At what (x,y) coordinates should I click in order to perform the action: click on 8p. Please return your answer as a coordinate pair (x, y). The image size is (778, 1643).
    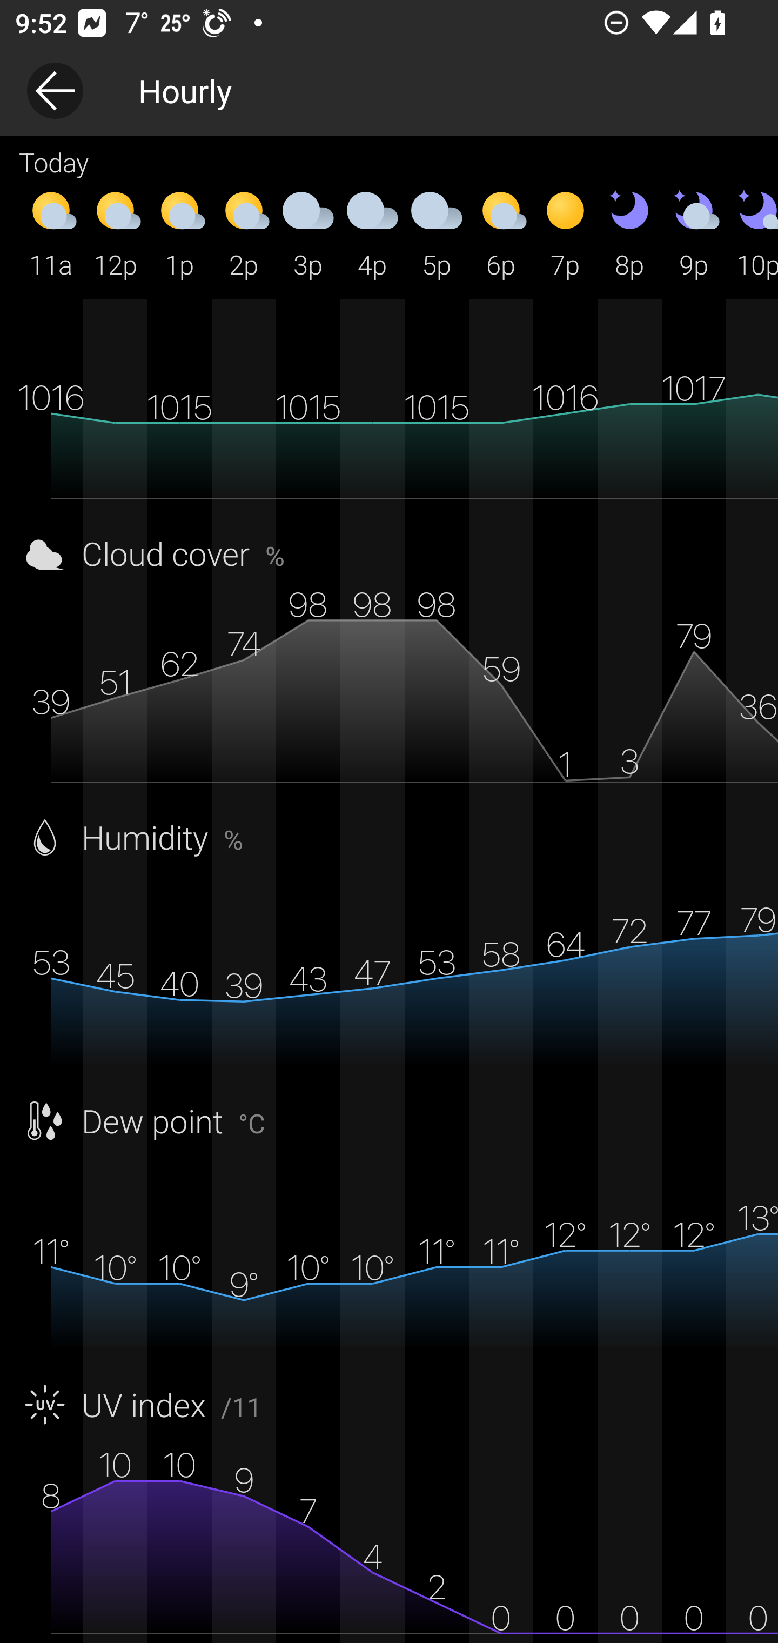
    Looking at the image, I should click on (629, 233).